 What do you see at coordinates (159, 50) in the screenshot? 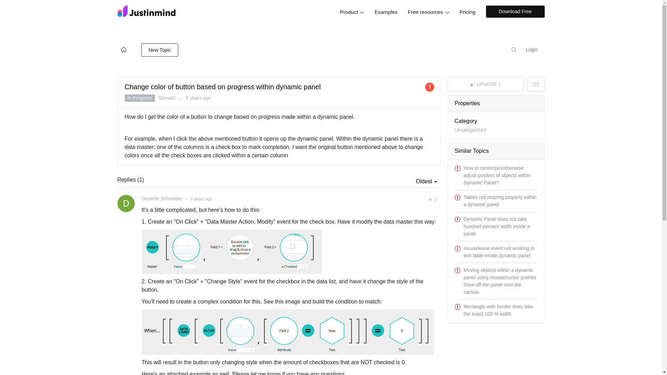
I see `New Topic` at bounding box center [159, 50].